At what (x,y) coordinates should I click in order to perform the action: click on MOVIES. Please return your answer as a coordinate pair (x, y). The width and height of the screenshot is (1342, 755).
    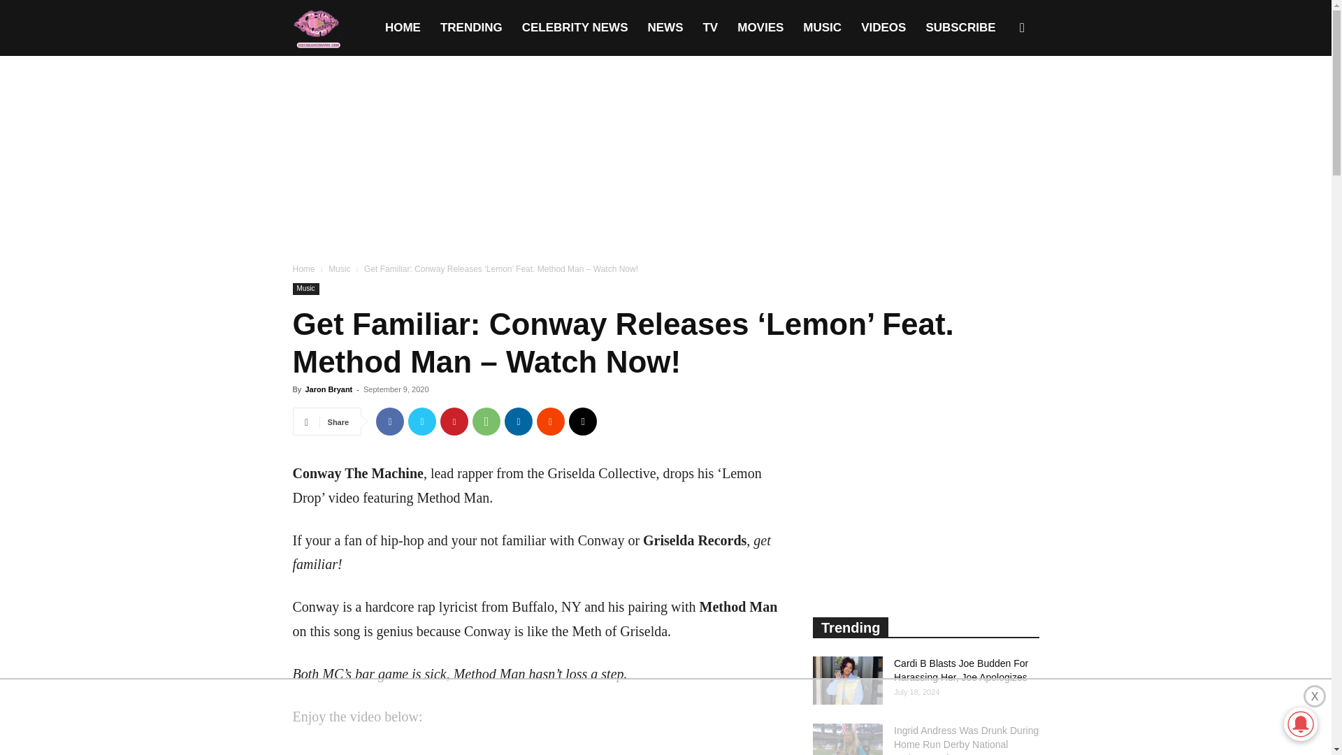
    Looking at the image, I should click on (760, 28).